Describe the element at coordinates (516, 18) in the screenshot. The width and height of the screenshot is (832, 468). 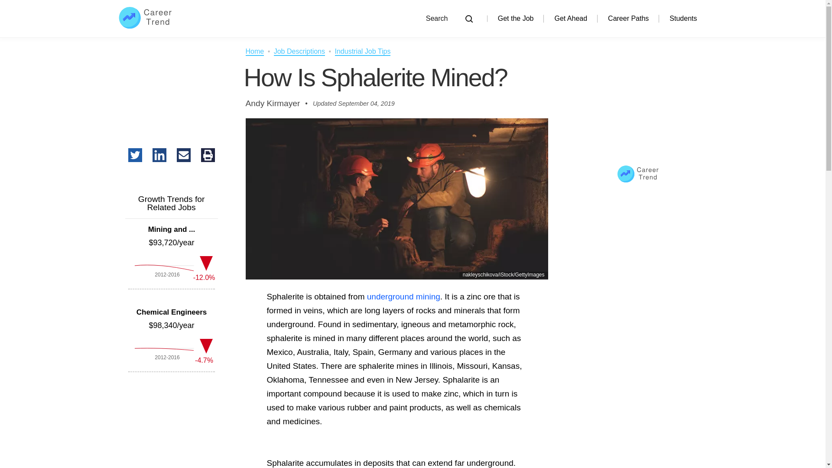
I see `Get the Job` at that location.